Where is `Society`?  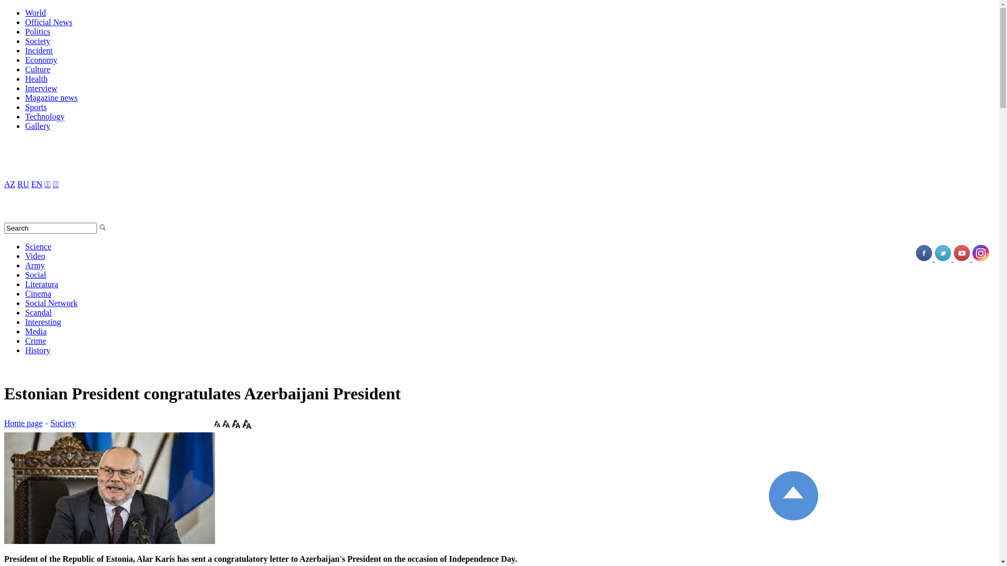 Society is located at coordinates (60, 423).